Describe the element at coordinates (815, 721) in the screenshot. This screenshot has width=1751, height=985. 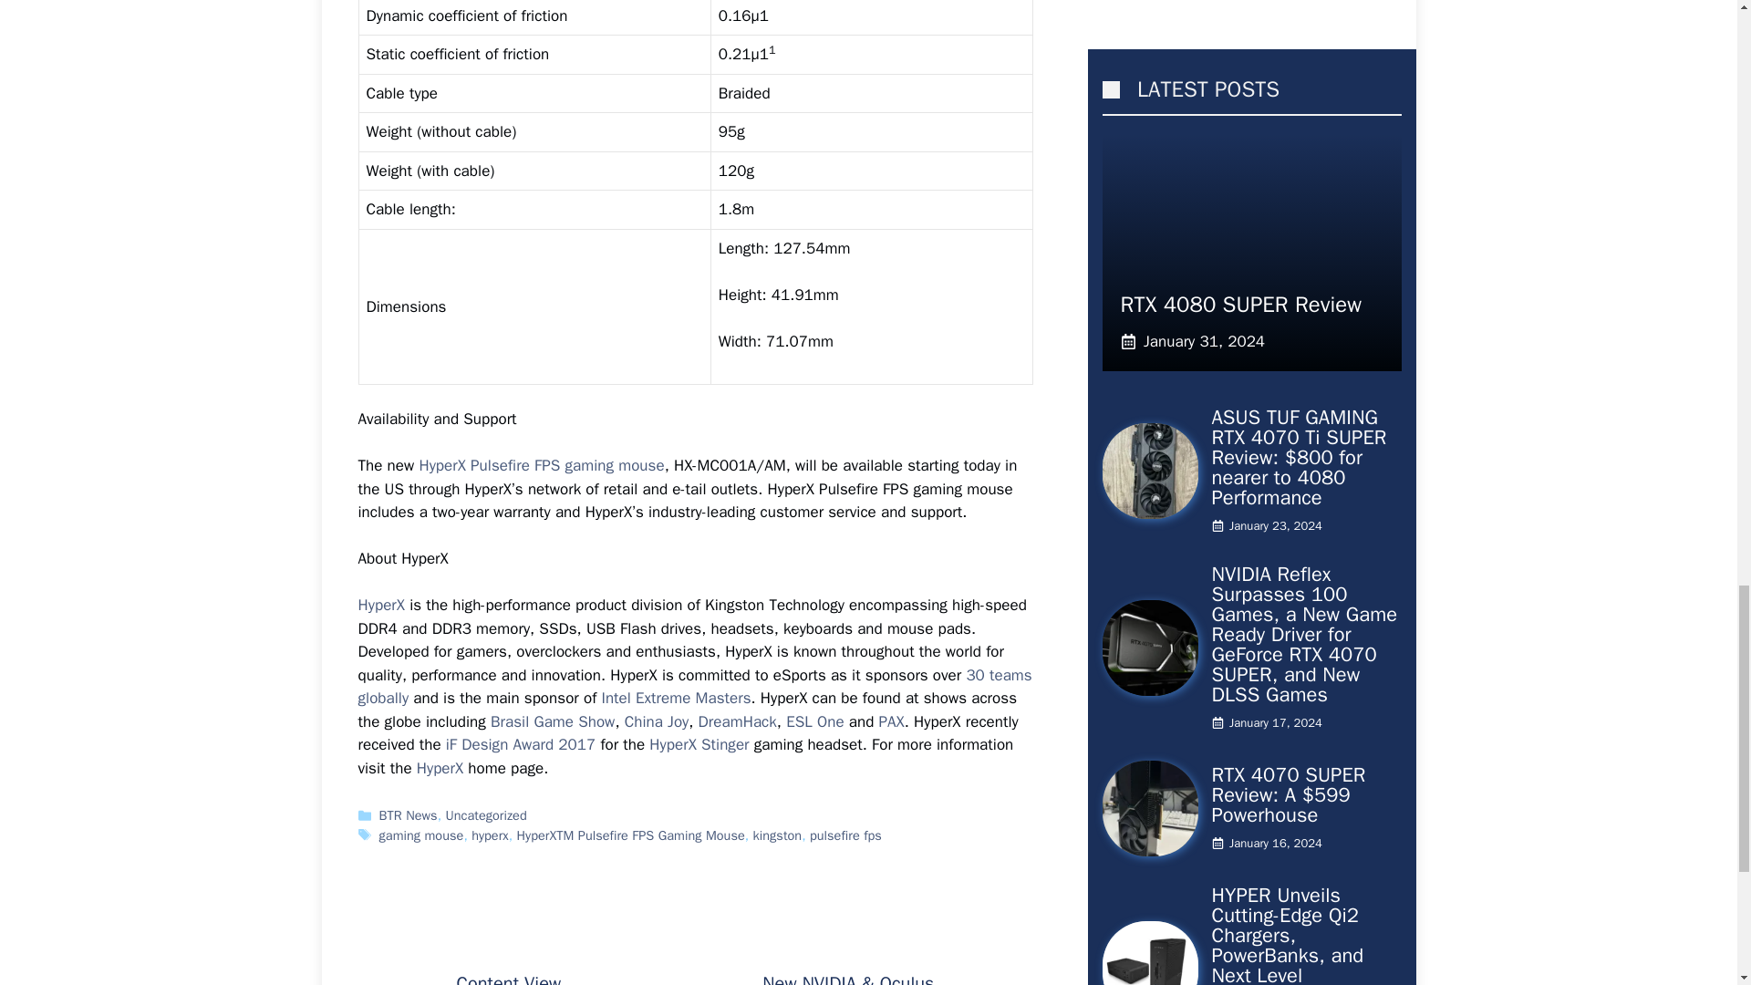
I see `ESL One` at that location.